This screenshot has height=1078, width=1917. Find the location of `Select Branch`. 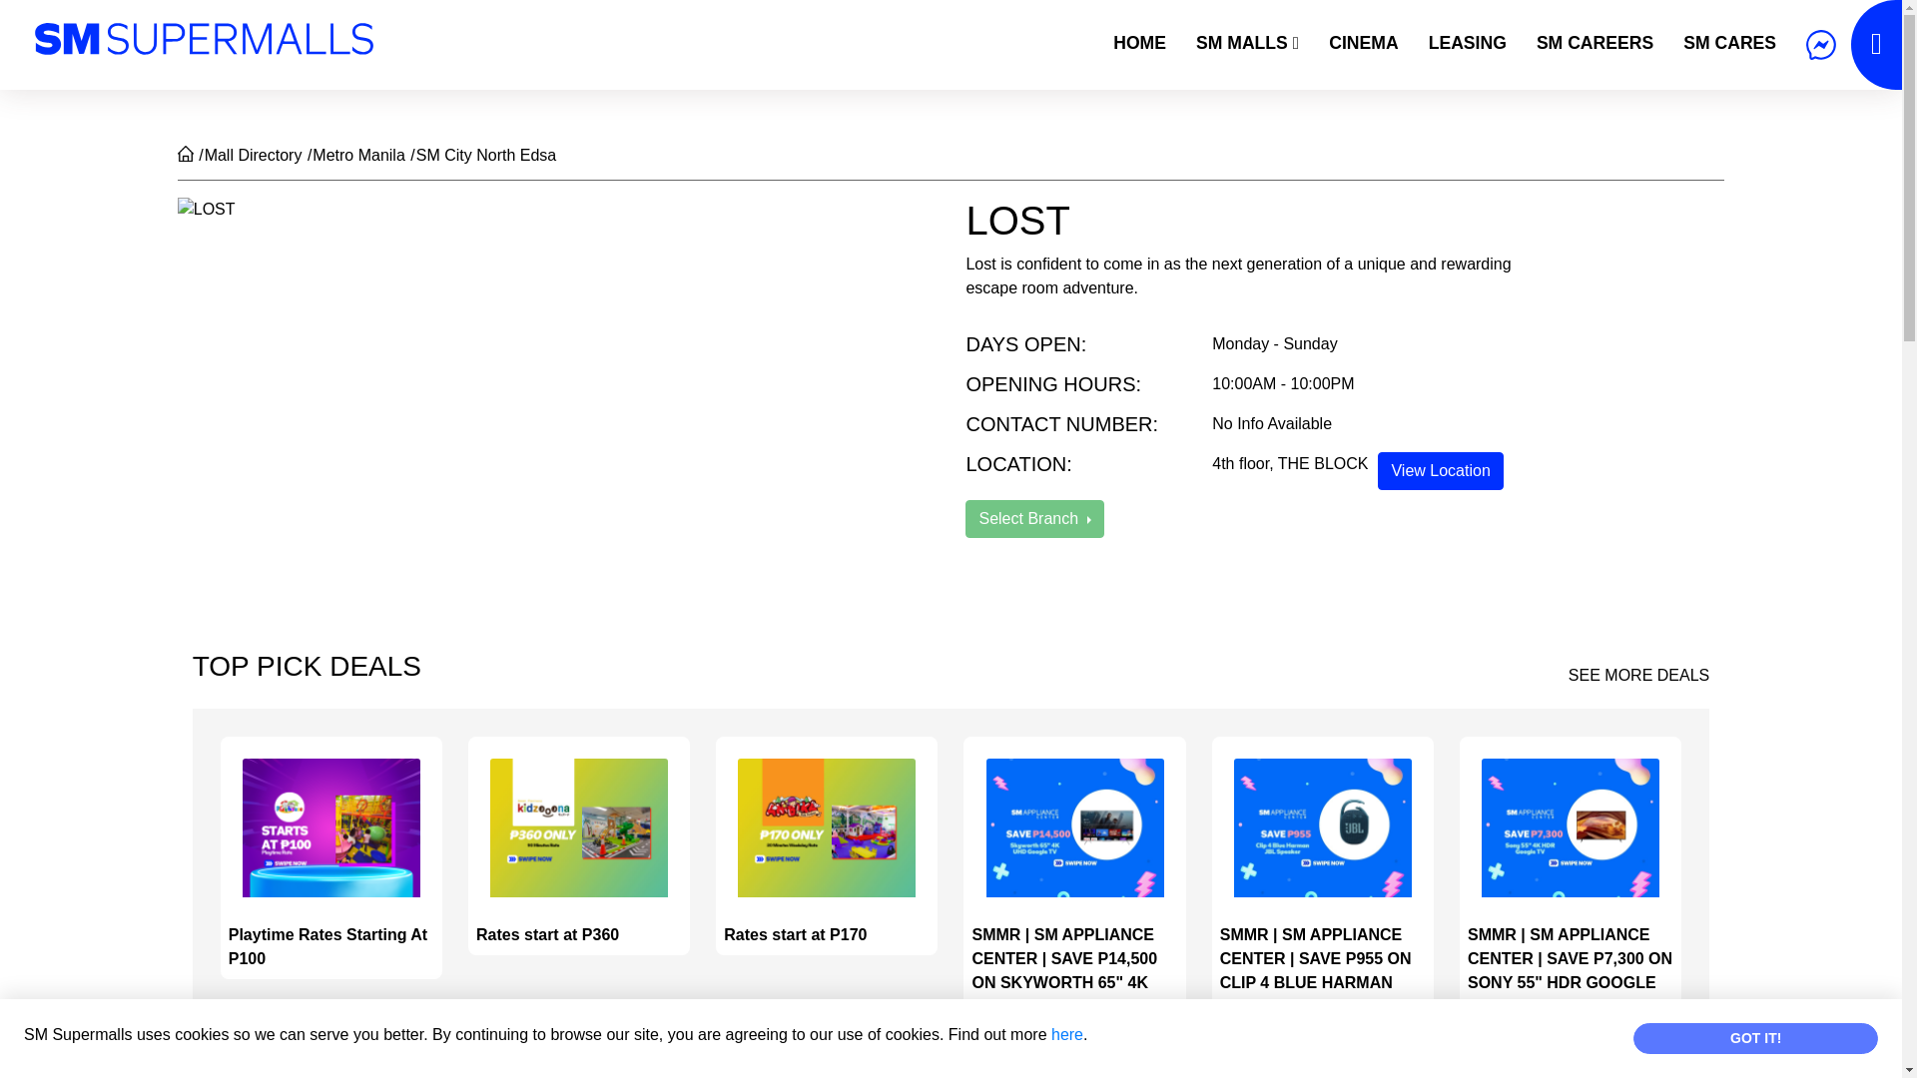

Select Branch is located at coordinates (1034, 519).